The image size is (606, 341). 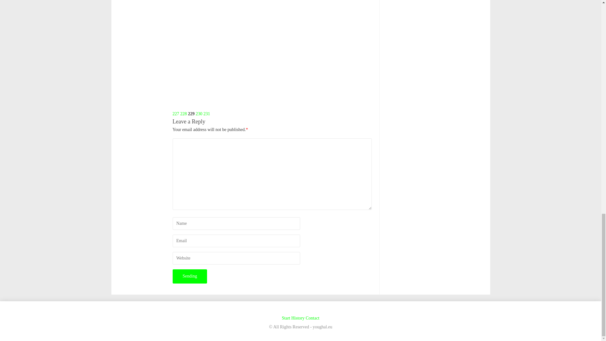 What do you see at coordinates (183, 114) in the screenshot?
I see `228` at bounding box center [183, 114].